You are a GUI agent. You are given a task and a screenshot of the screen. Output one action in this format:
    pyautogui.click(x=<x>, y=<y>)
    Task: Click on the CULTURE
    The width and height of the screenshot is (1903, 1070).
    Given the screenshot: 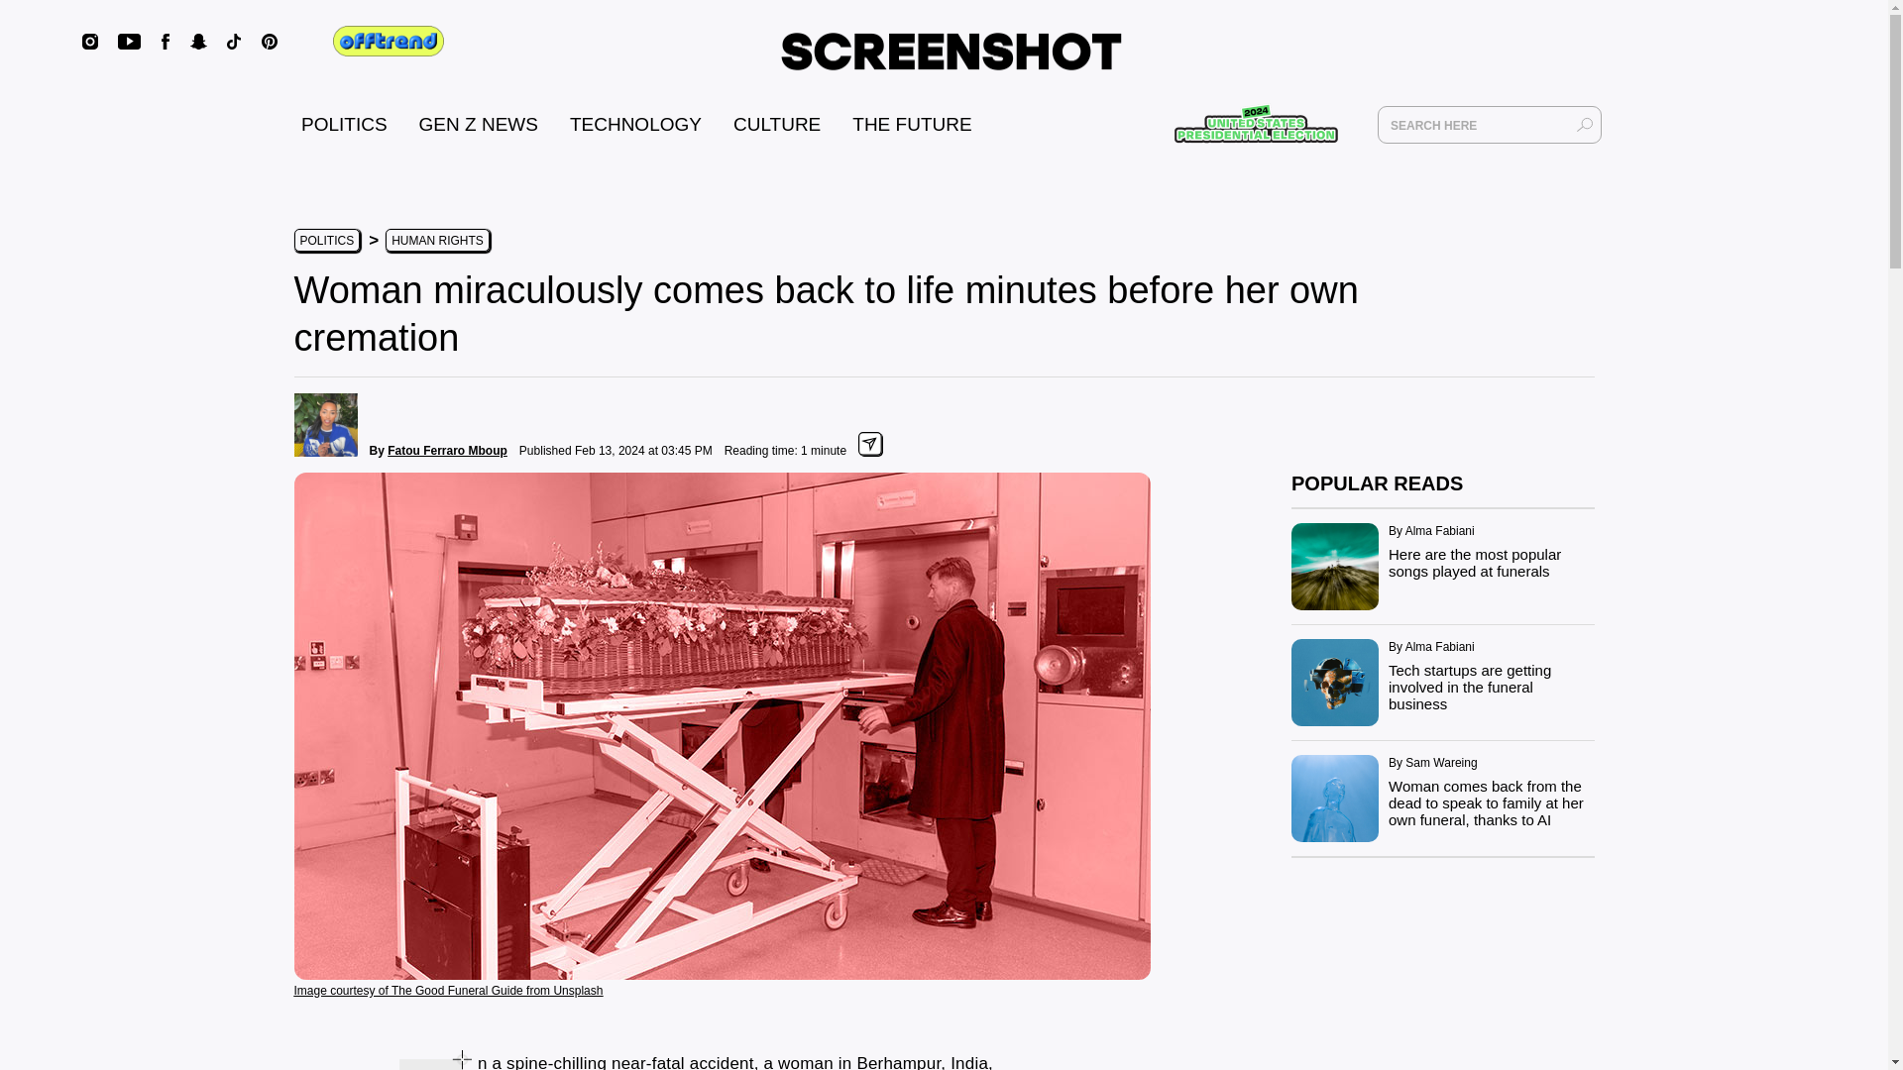 What is the action you would take?
    pyautogui.click(x=776, y=124)
    